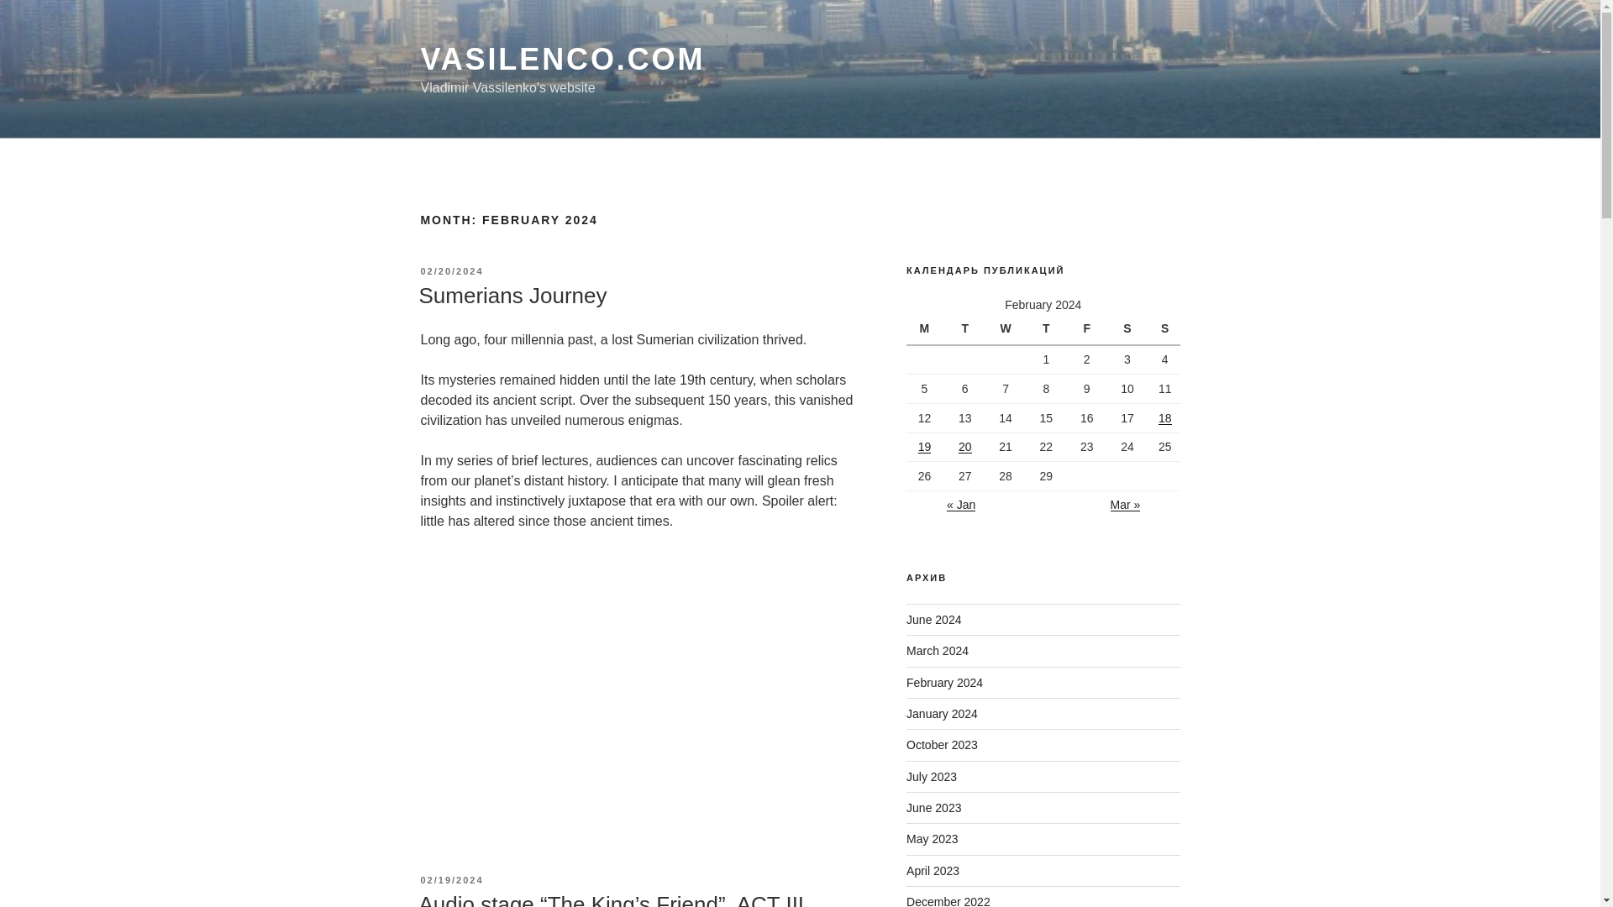 The height and width of the screenshot is (907, 1613). I want to click on VASILENCO.COM, so click(562, 59).